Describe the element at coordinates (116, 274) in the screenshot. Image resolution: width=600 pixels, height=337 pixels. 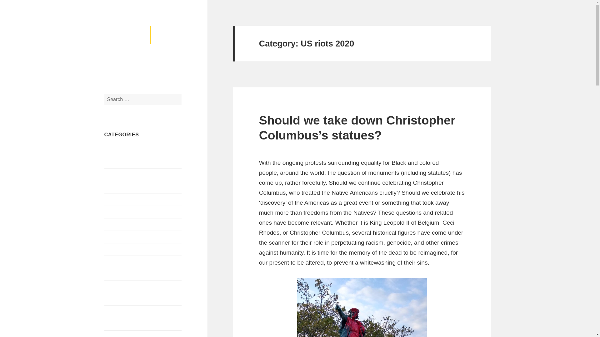
I see `Education` at that location.